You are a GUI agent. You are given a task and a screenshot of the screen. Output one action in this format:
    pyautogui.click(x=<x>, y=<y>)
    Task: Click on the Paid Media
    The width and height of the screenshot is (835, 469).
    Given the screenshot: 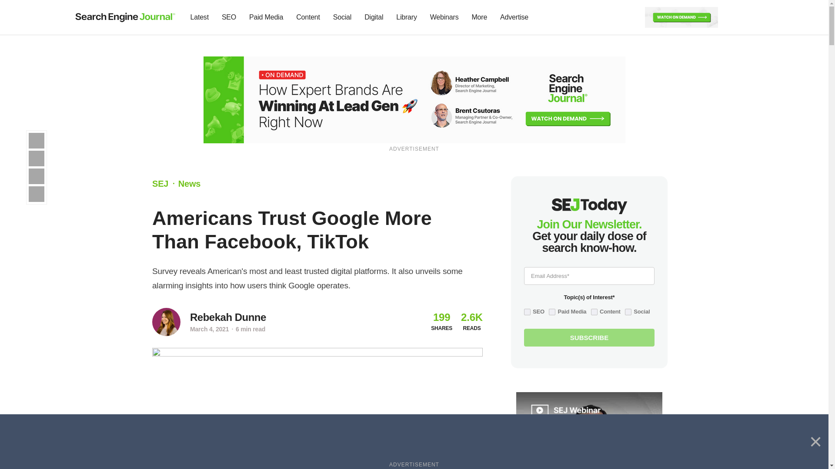 What is the action you would take?
    pyautogui.click(x=266, y=17)
    